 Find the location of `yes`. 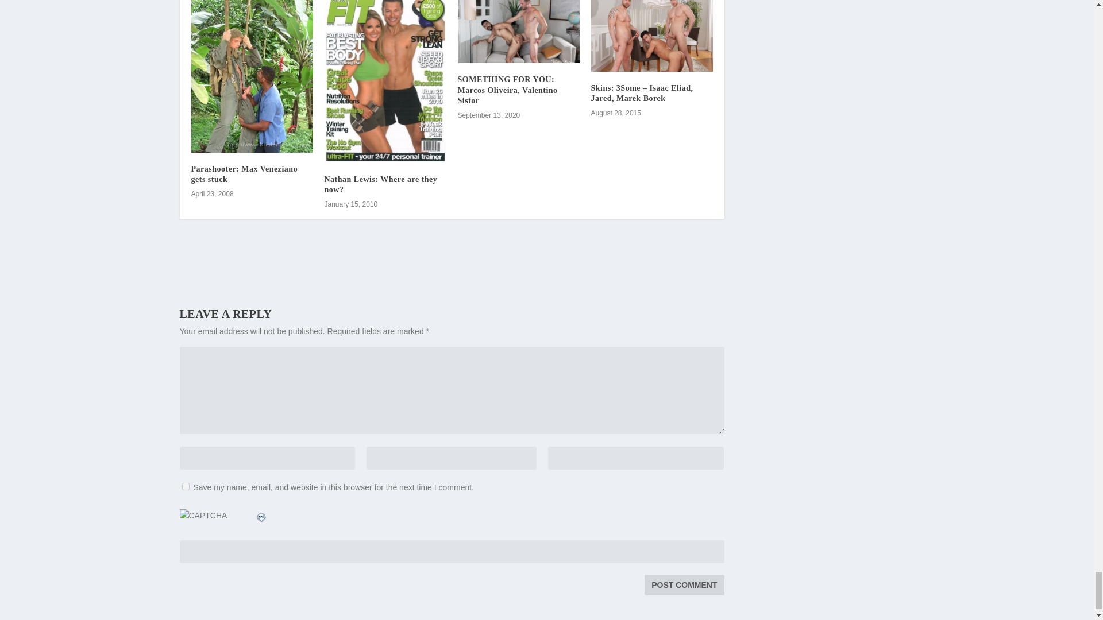

yes is located at coordinates (185, 487).